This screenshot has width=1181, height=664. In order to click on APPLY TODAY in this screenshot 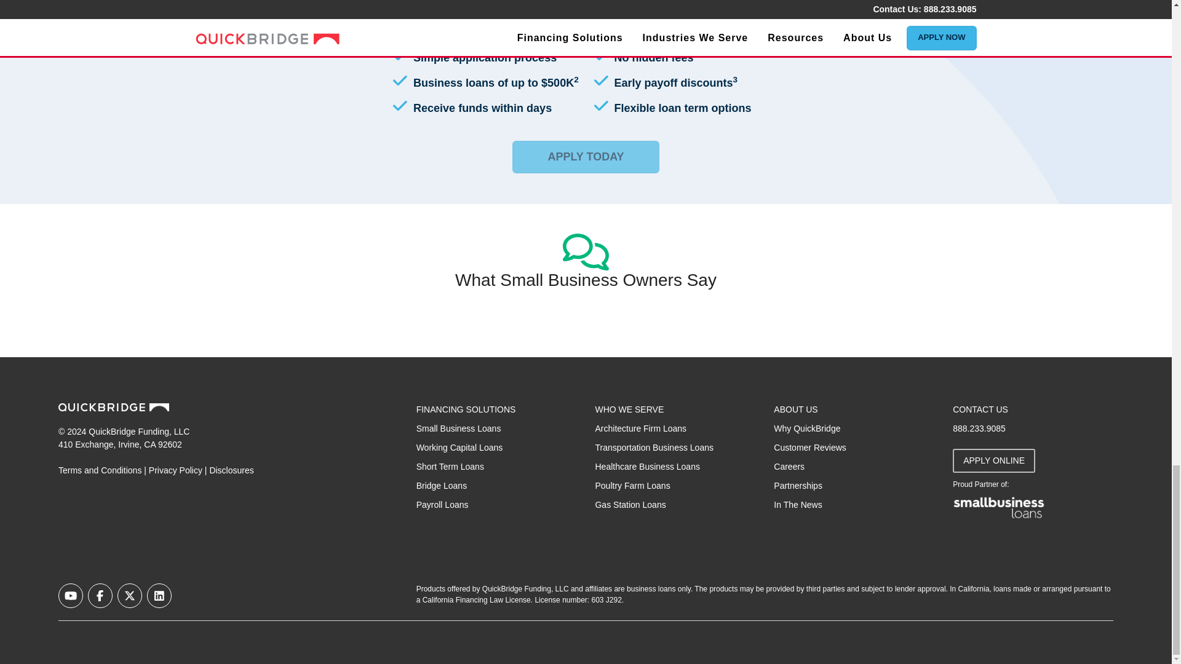, I will do `click(586, 156)`.